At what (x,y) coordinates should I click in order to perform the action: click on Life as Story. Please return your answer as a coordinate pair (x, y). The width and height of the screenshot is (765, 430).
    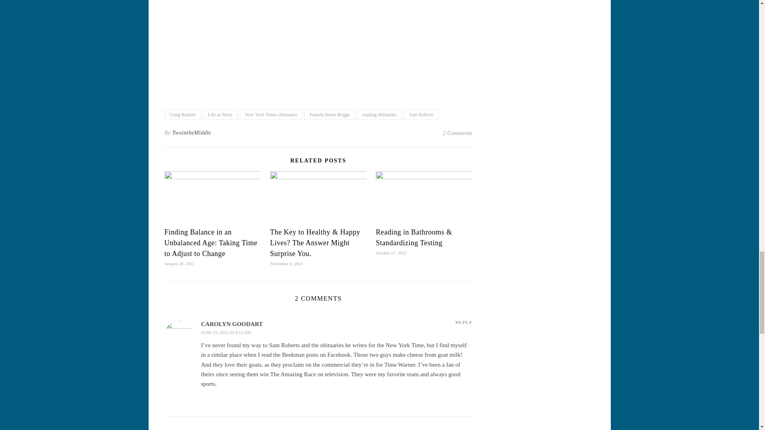
    Looking at the image, I should click on (220, 115).